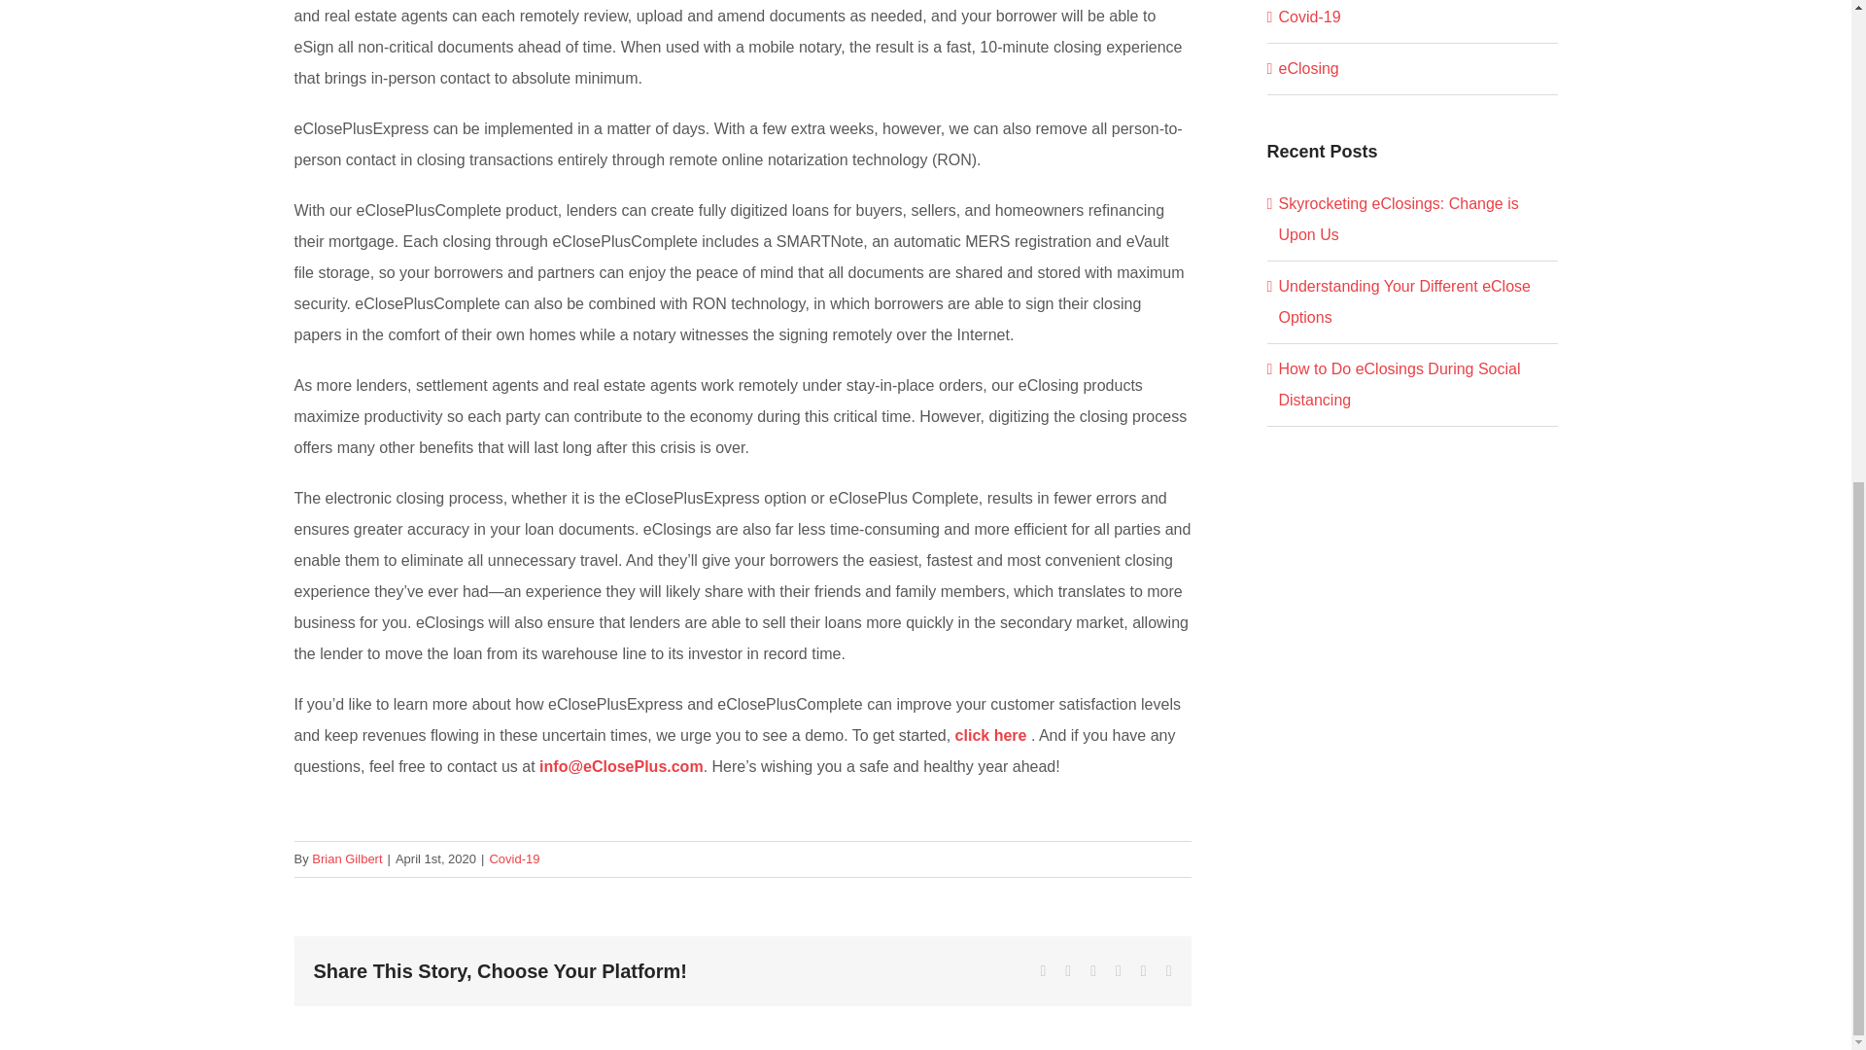  Describe the element at coordinates (1398, 218) in the screenshot. I see `Skyrocketing eClosings: Change is Upon Us` at that location.